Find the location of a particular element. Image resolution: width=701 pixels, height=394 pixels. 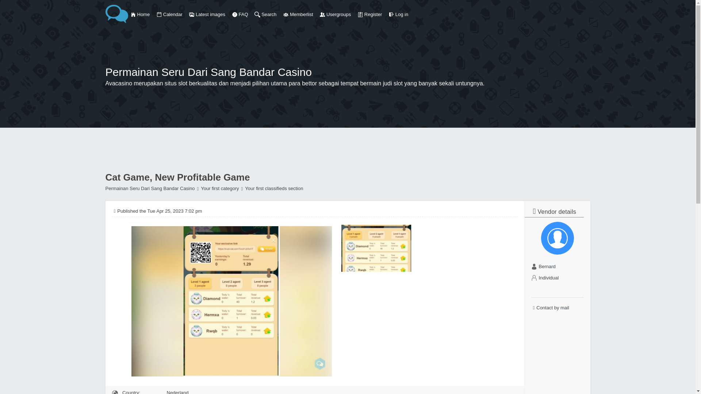

Latest images is located at coordinates (191, 15).